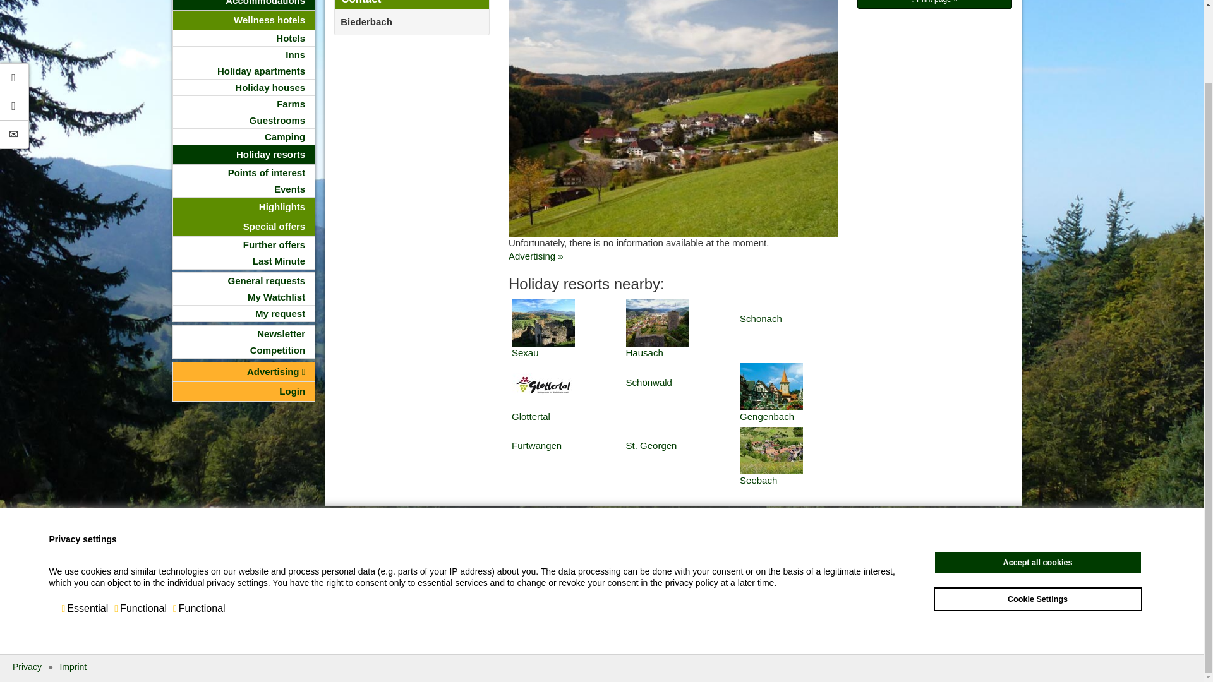 This screenshot has width=1213, height=682. I want to click on Hotels, so click(244, 38).